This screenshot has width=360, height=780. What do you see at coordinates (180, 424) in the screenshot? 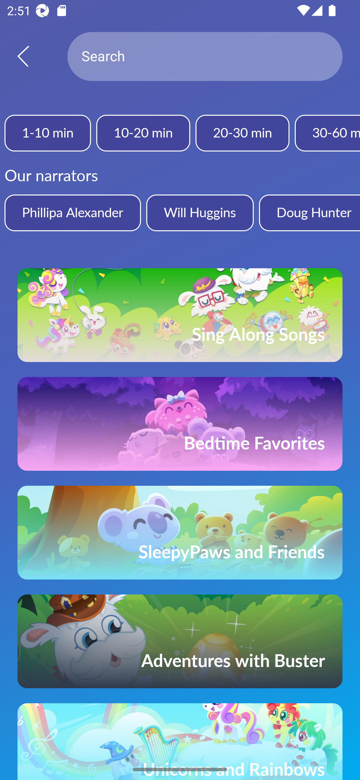
I see `Bedtime Favorites` at bounding box center [180, 424].